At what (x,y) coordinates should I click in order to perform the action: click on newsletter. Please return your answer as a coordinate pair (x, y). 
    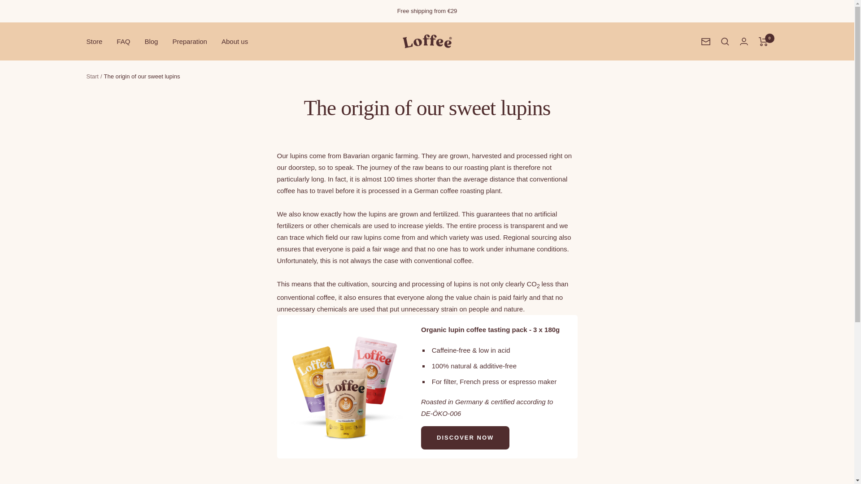
    Looking at the image, I should click on (706, 42).